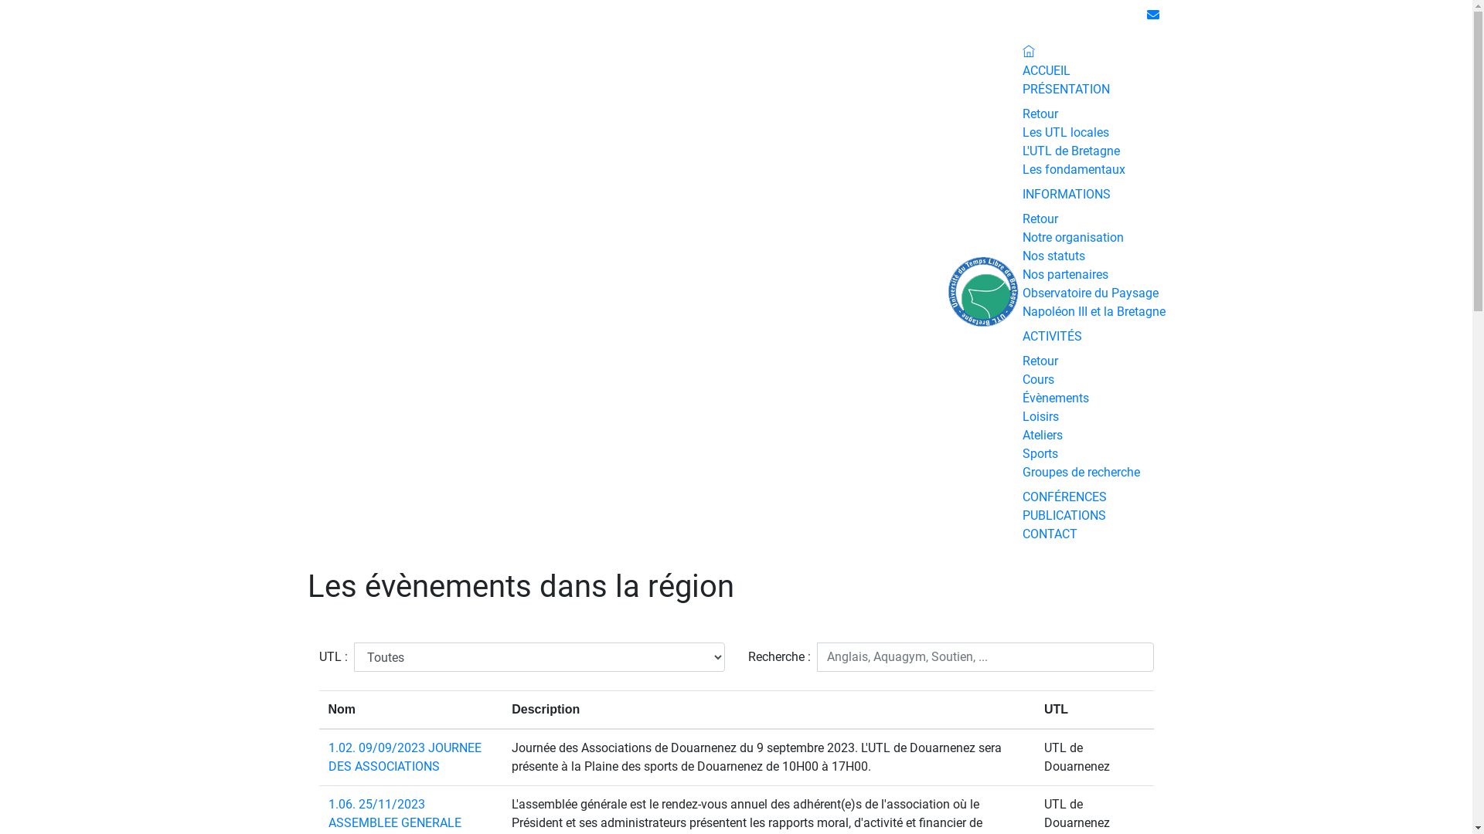  I want to click on Sports, so click(1040, 454).